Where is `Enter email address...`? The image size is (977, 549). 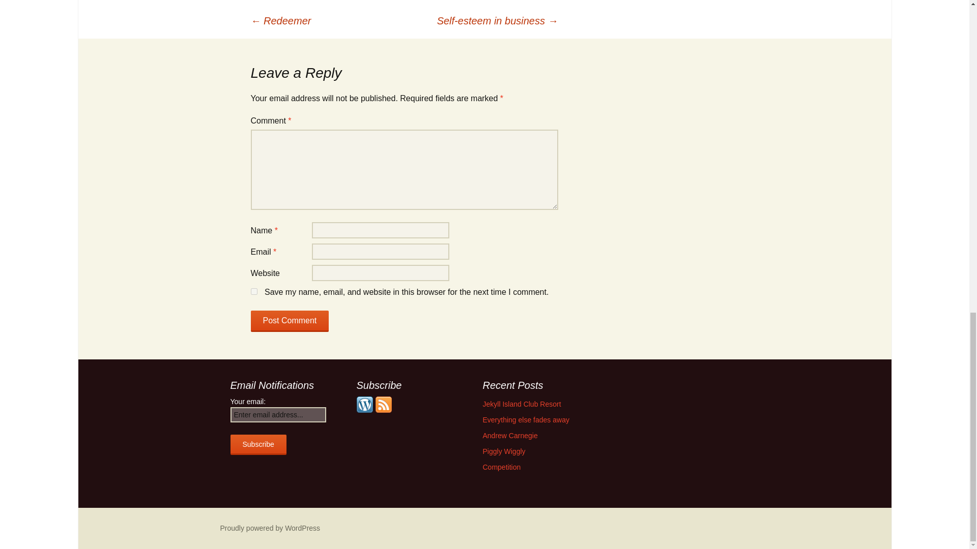 Enter email address... is located at coordinates (277, 415).